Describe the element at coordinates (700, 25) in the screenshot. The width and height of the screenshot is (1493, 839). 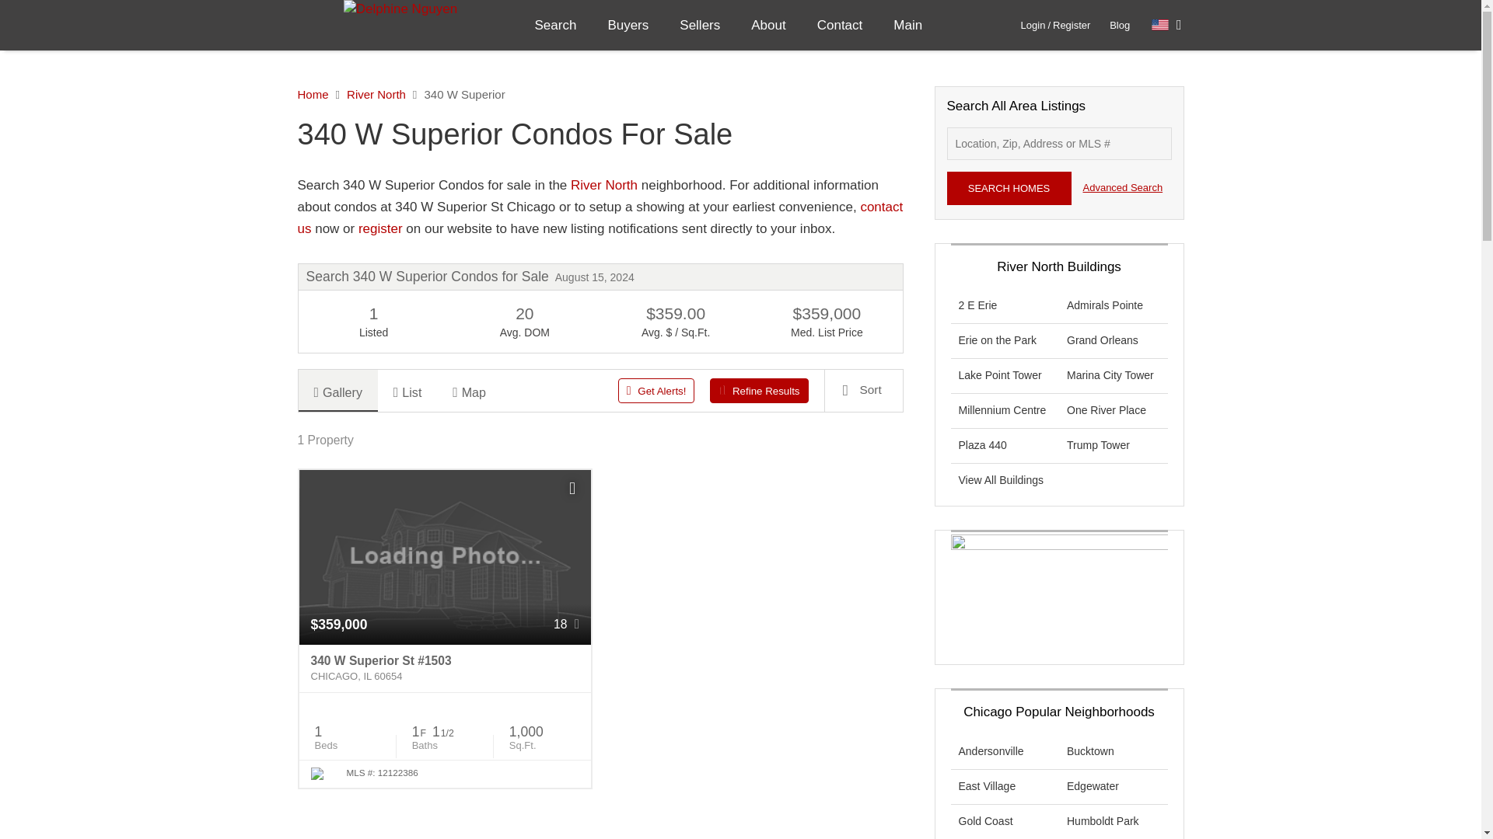
I see `Sellers` at that location.